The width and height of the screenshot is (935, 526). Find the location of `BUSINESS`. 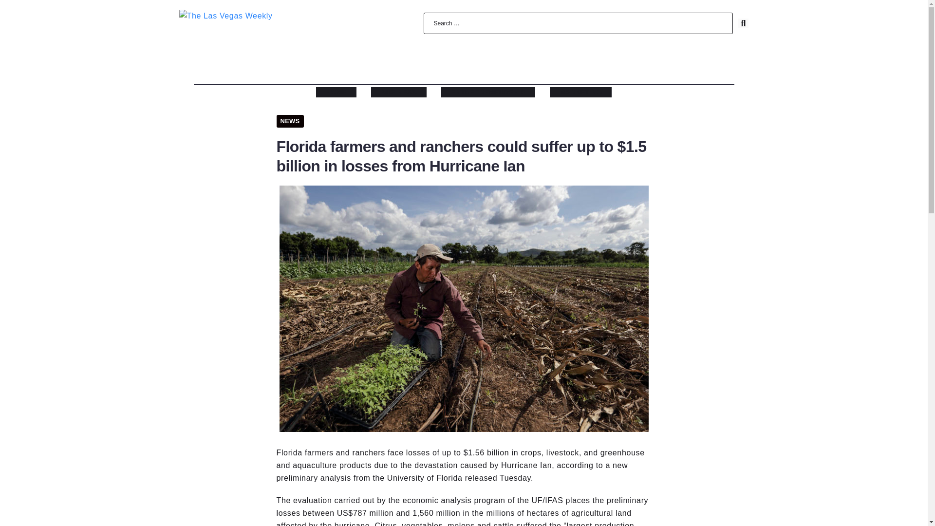

BUSINESS is located at coordinates (398, 92).